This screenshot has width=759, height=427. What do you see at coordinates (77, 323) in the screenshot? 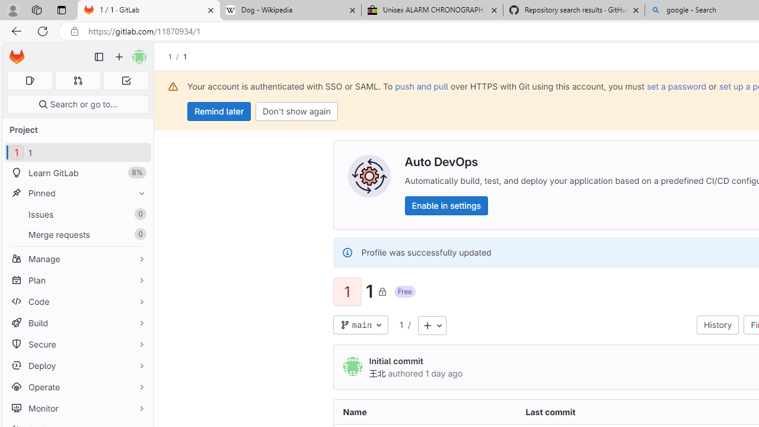
I see `Build` at bounding box center [77, 323].